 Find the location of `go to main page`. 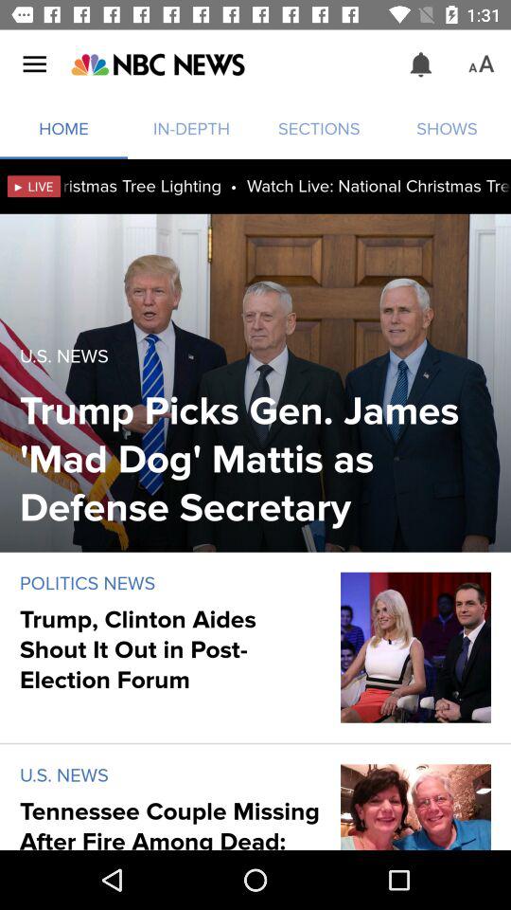

go to main page is located at coordinates (157, 64).